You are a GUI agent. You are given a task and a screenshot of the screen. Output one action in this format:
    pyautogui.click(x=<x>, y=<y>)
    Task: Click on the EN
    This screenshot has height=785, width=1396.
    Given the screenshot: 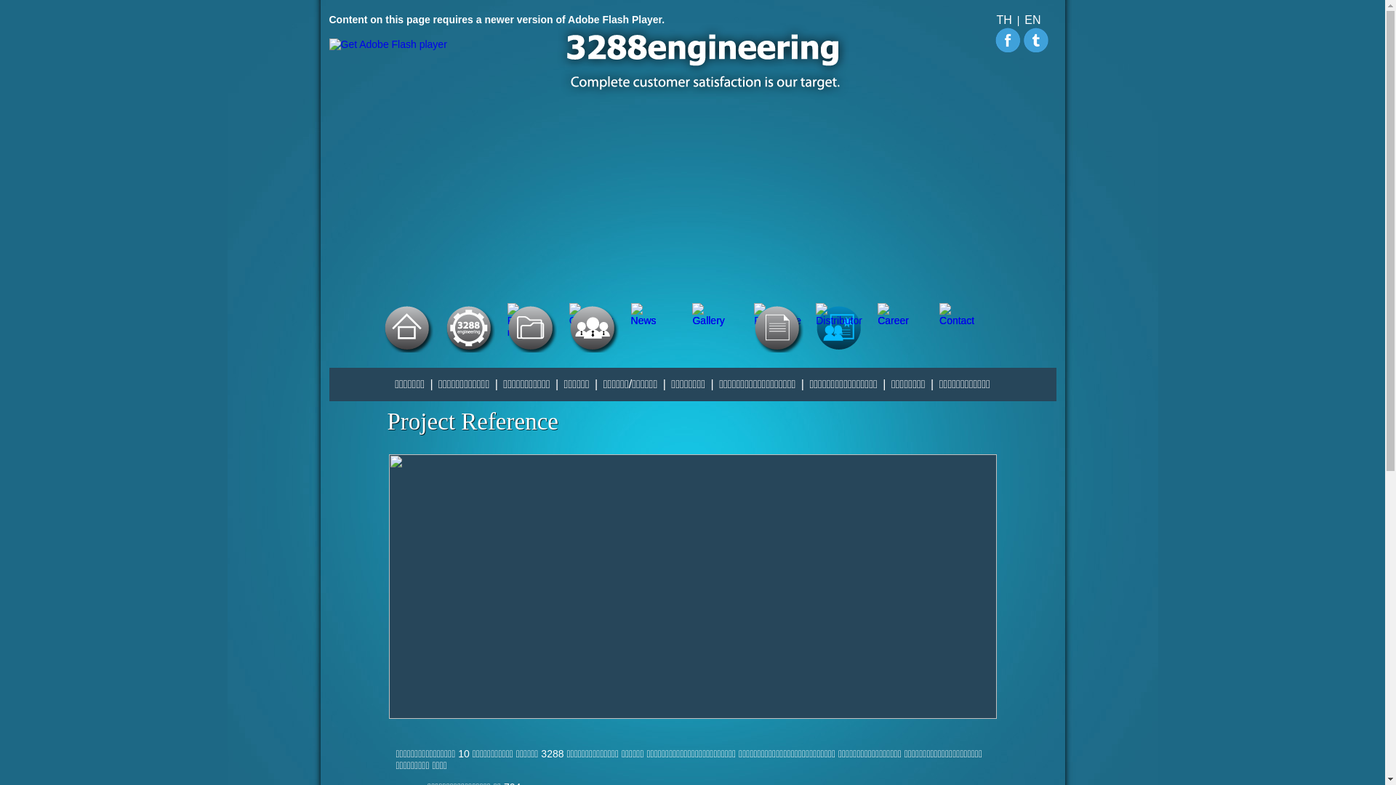 What is the action you would take?
    pyautogui.click(x=1032, y=20)
    